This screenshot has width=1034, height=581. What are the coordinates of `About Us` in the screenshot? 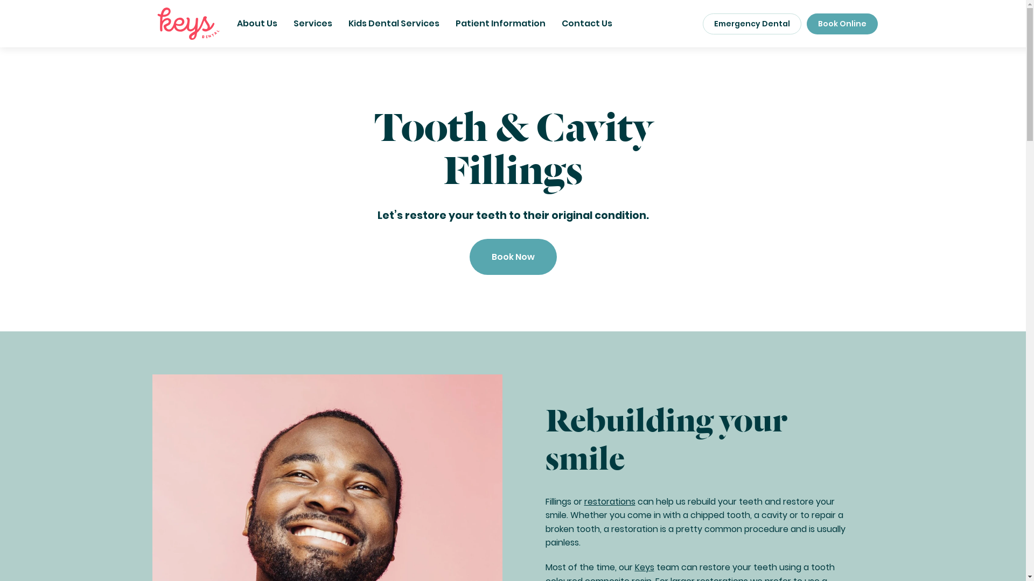 It's located at (257, 24).